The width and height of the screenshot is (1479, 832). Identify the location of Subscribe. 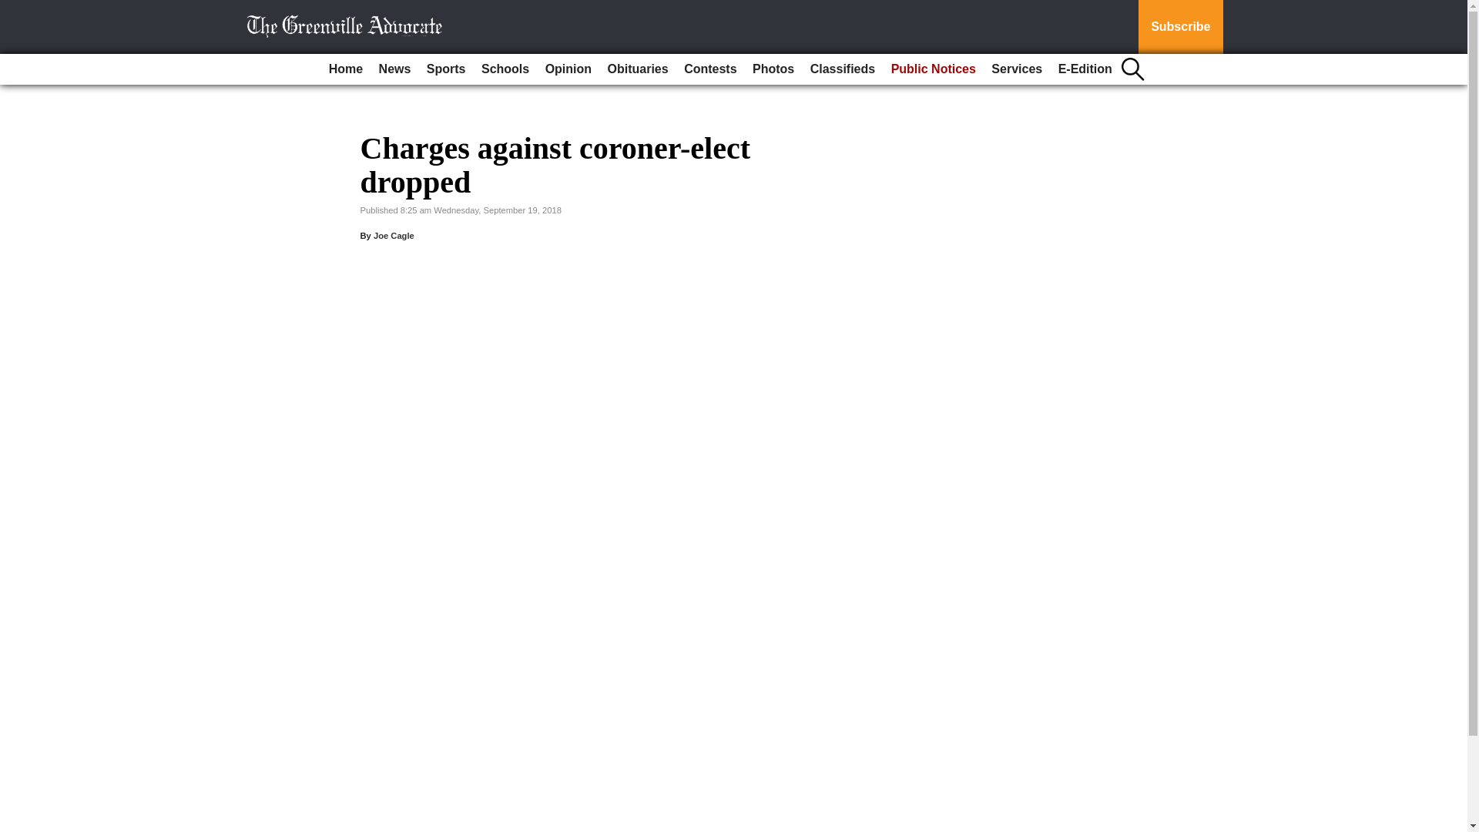
(1180, 27).